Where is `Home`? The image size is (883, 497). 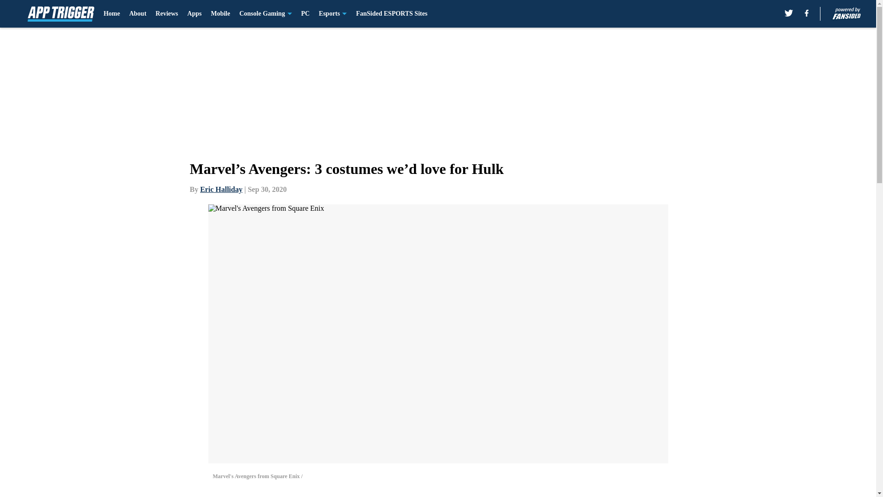 Home is located at coordinates (111, 14).